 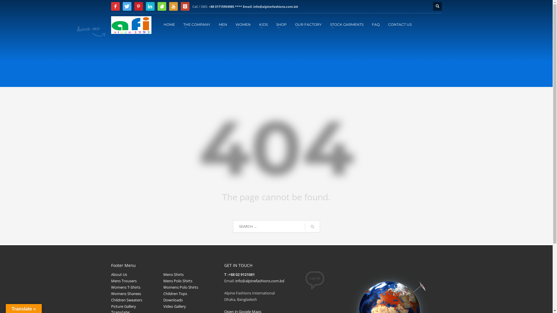 What do you see at coordinates (138, 6) in the screenshot?
I see `Pinterest` at bounding box center [138, 6].